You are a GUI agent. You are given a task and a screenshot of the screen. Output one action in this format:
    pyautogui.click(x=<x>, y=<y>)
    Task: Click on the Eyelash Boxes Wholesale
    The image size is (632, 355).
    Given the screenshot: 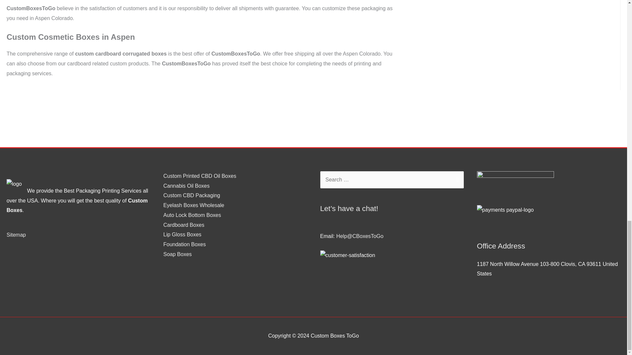 What is the action you would take?
    pyautogui.click(x=194, y=205)
    